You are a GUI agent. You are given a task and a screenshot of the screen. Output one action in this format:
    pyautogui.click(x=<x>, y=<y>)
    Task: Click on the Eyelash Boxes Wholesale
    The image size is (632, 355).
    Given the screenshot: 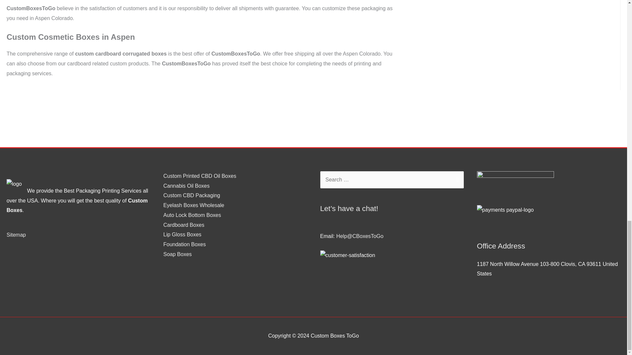 What is the action you would take?
    pyautogui.click(x=194, y=205)
    